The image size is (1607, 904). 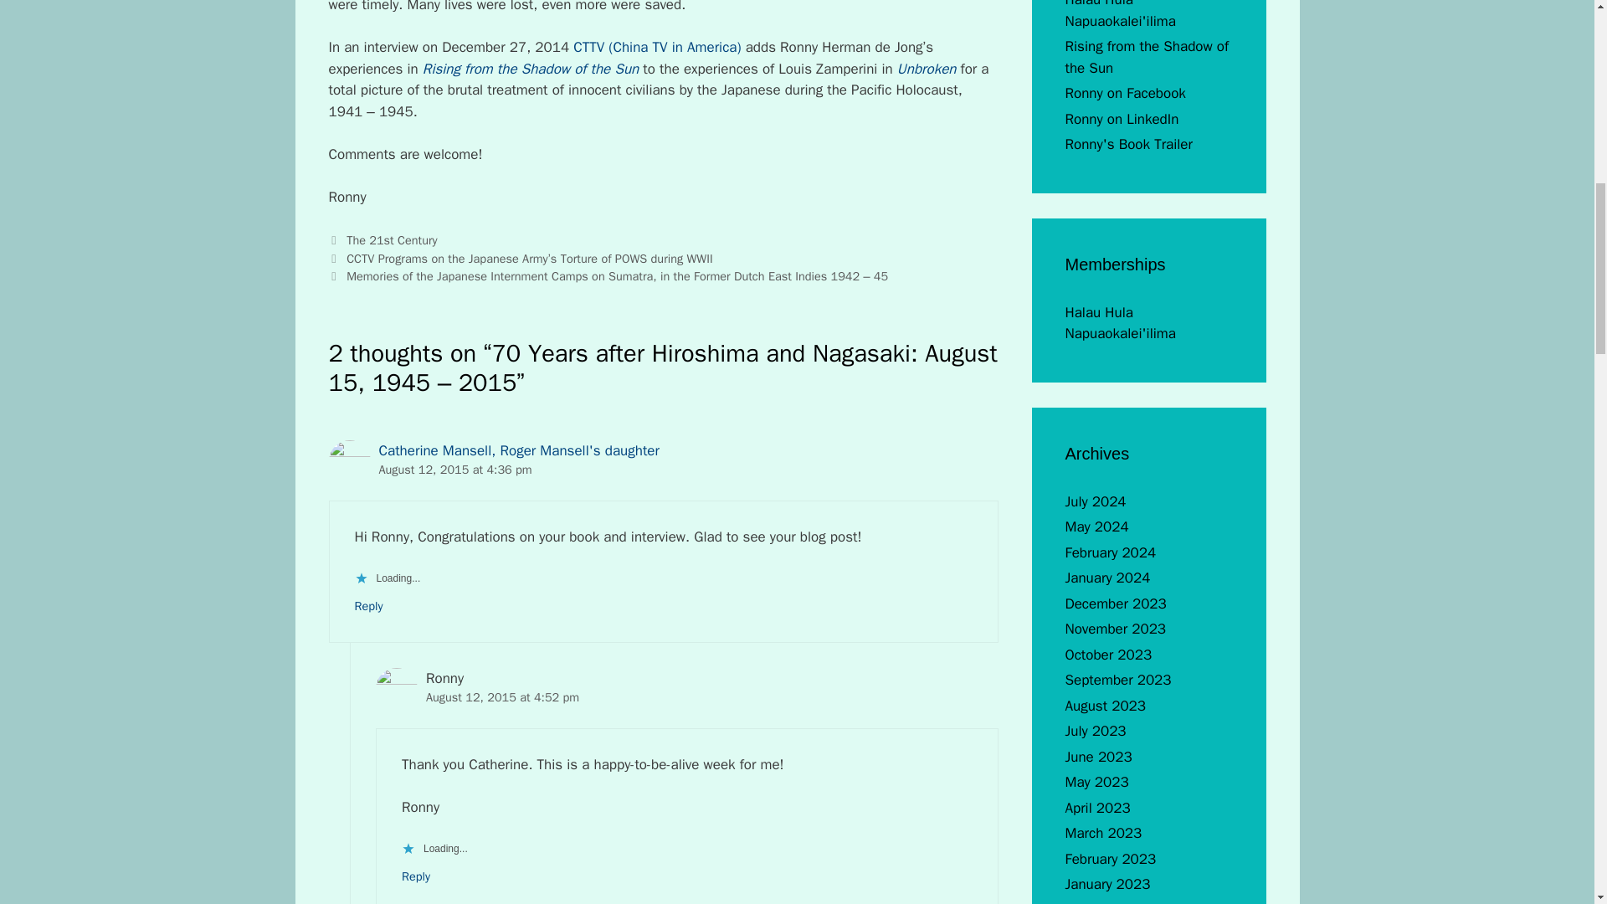 What do you see at coordinates (392, 239) in the screenshot?
I see `The 21st Century` at bounding box center [392, 239].